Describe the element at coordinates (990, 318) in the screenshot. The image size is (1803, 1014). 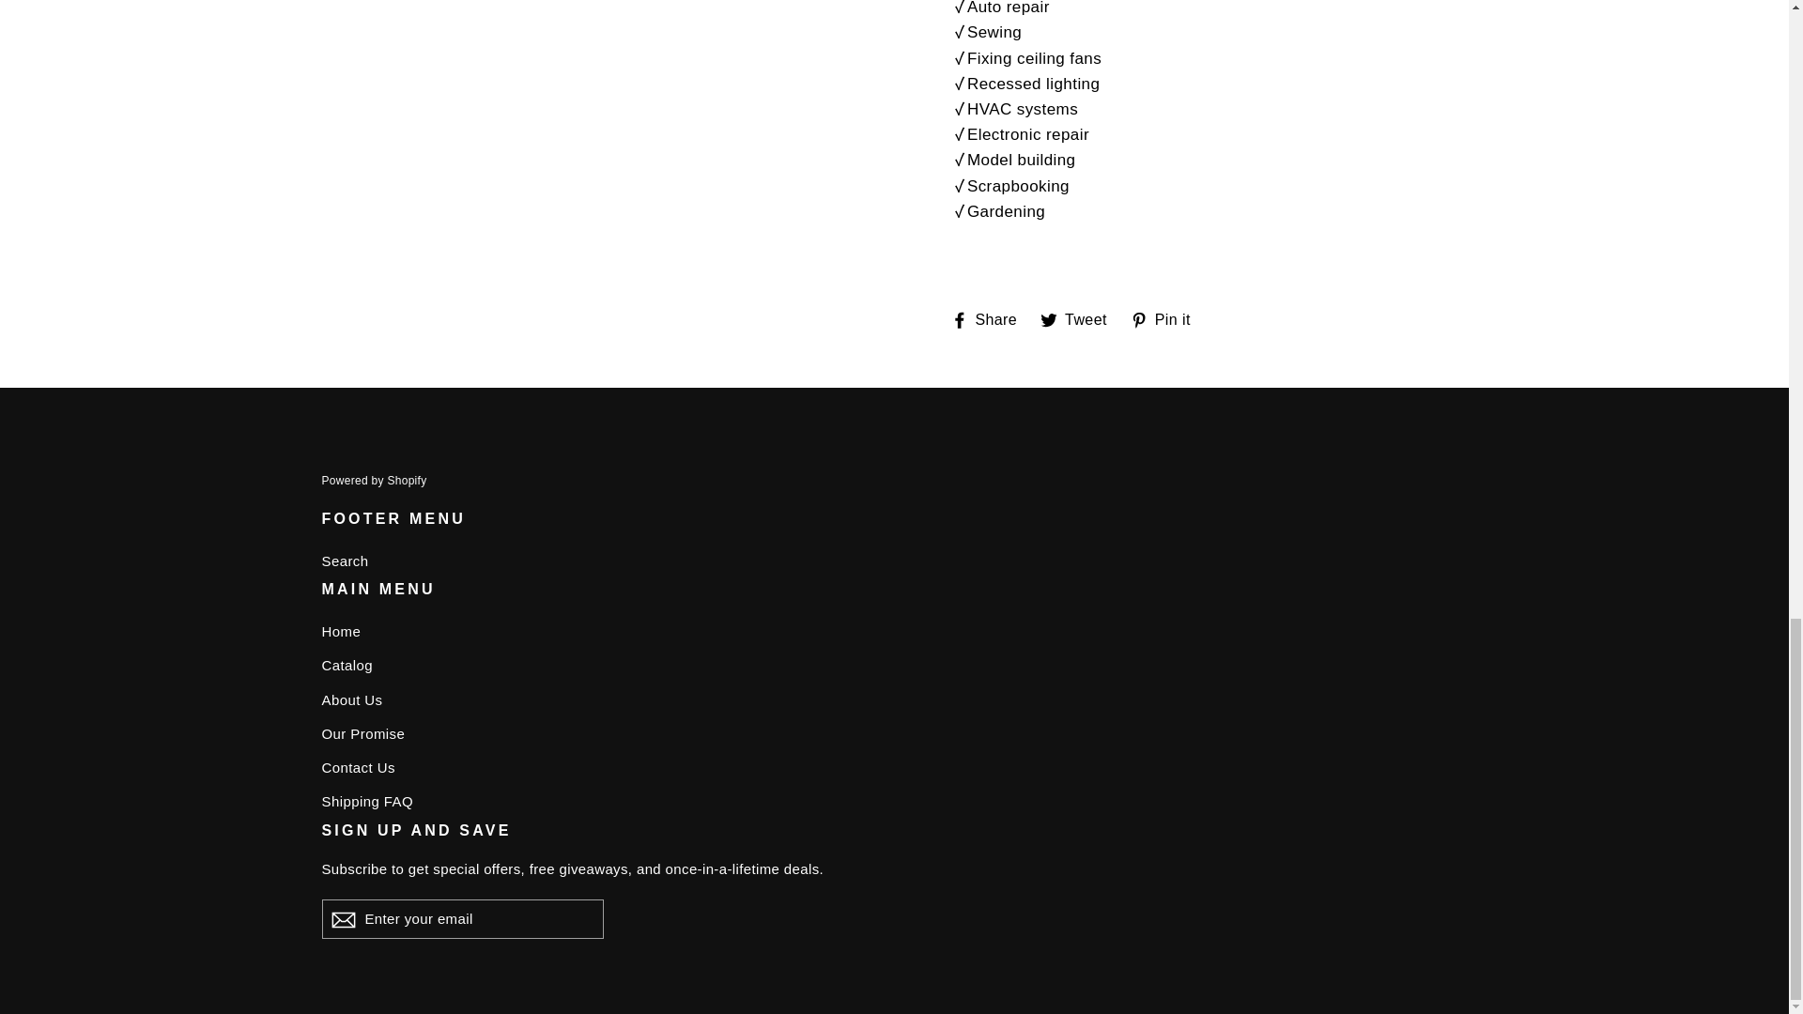
I see `Home` at that location.